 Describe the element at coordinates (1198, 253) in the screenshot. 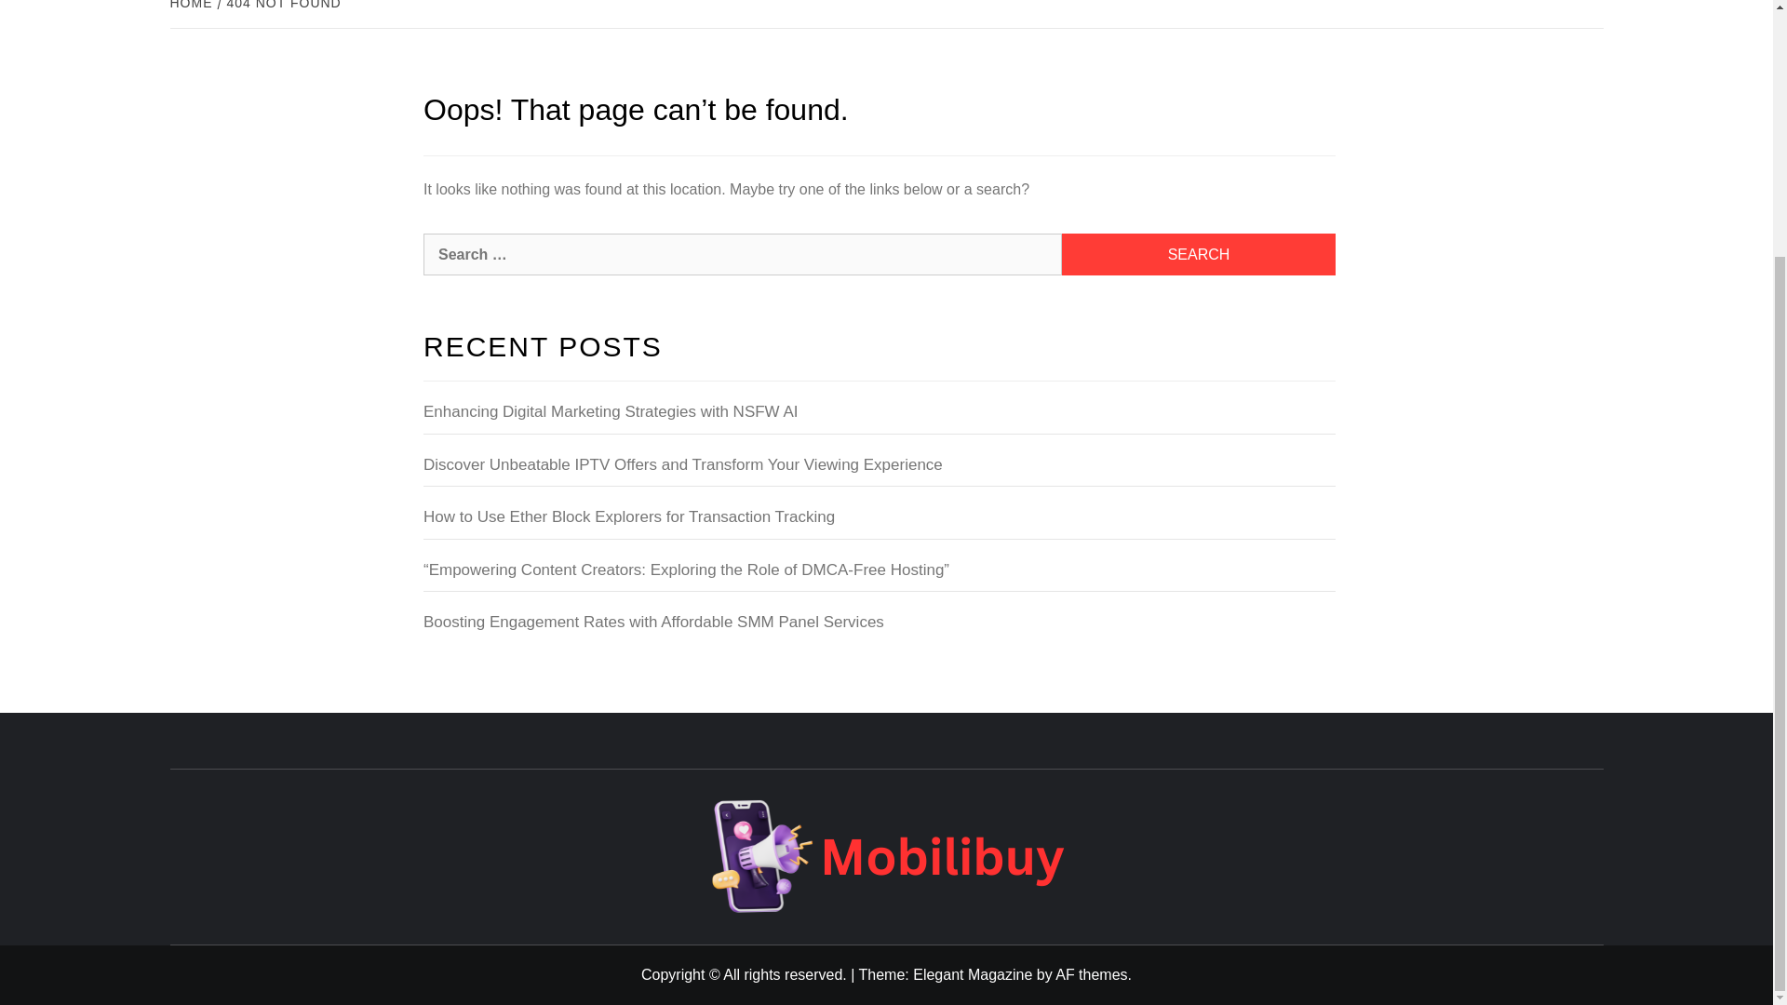

I see `Search` at that location.